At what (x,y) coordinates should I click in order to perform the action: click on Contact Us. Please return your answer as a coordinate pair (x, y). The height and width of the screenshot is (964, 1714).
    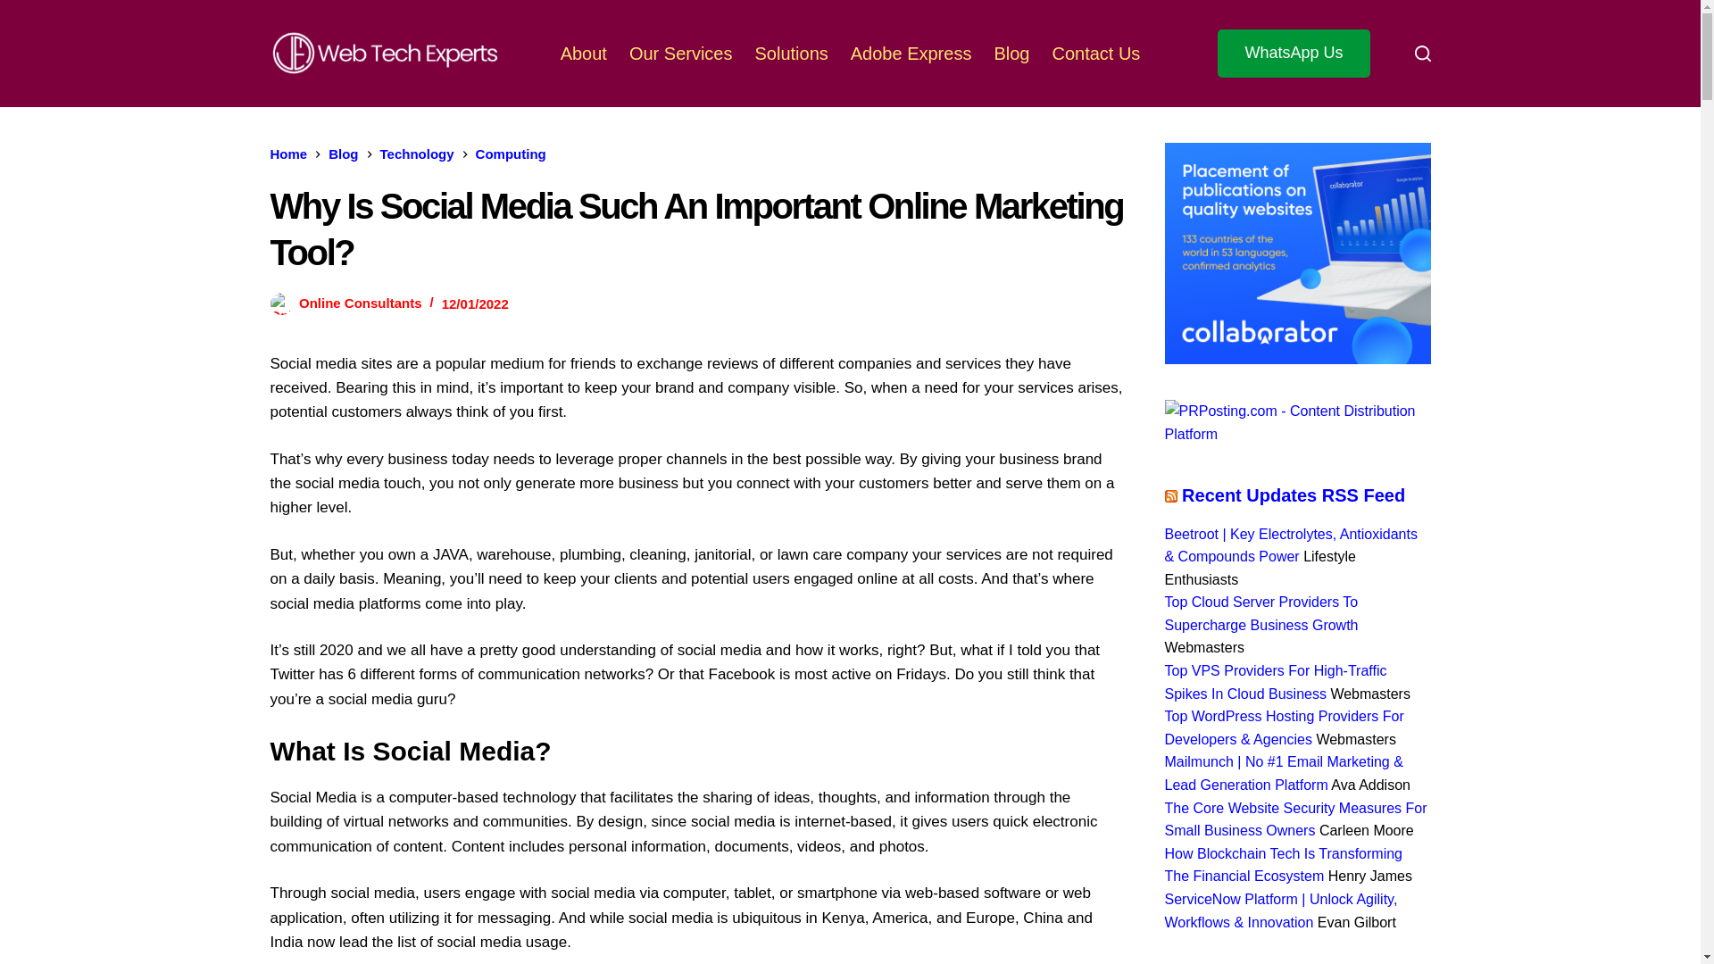
    Looking at the image, I should click on (1096, 54).